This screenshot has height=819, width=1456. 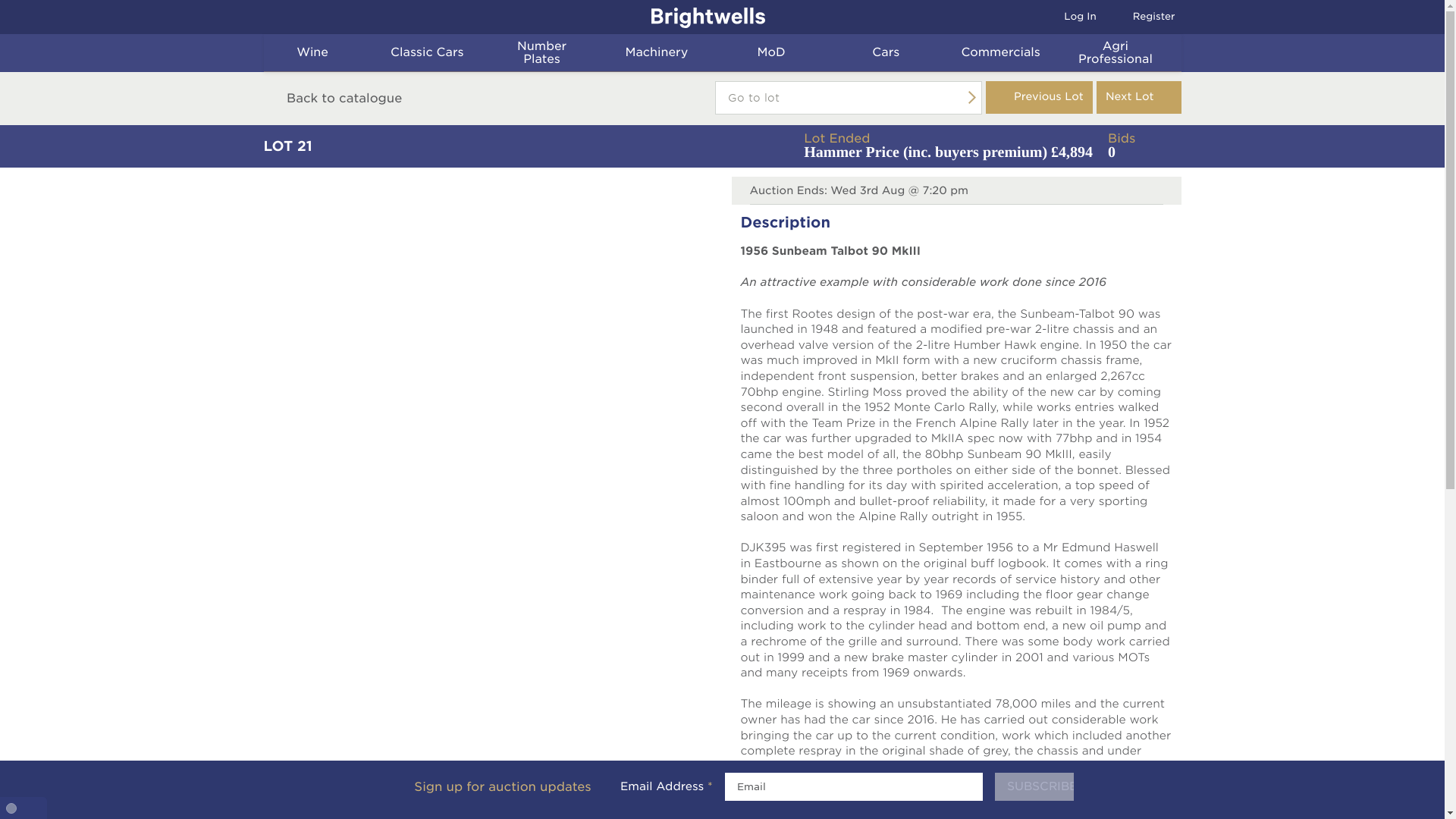 I want to click on mailing list icon, so click(x=321, y=53).